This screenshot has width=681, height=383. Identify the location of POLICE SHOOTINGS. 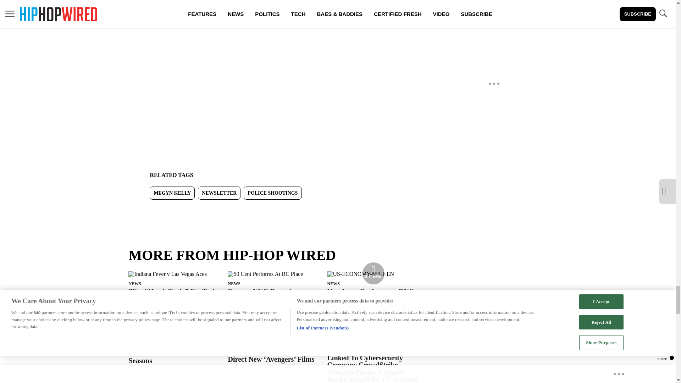
(272, 193).